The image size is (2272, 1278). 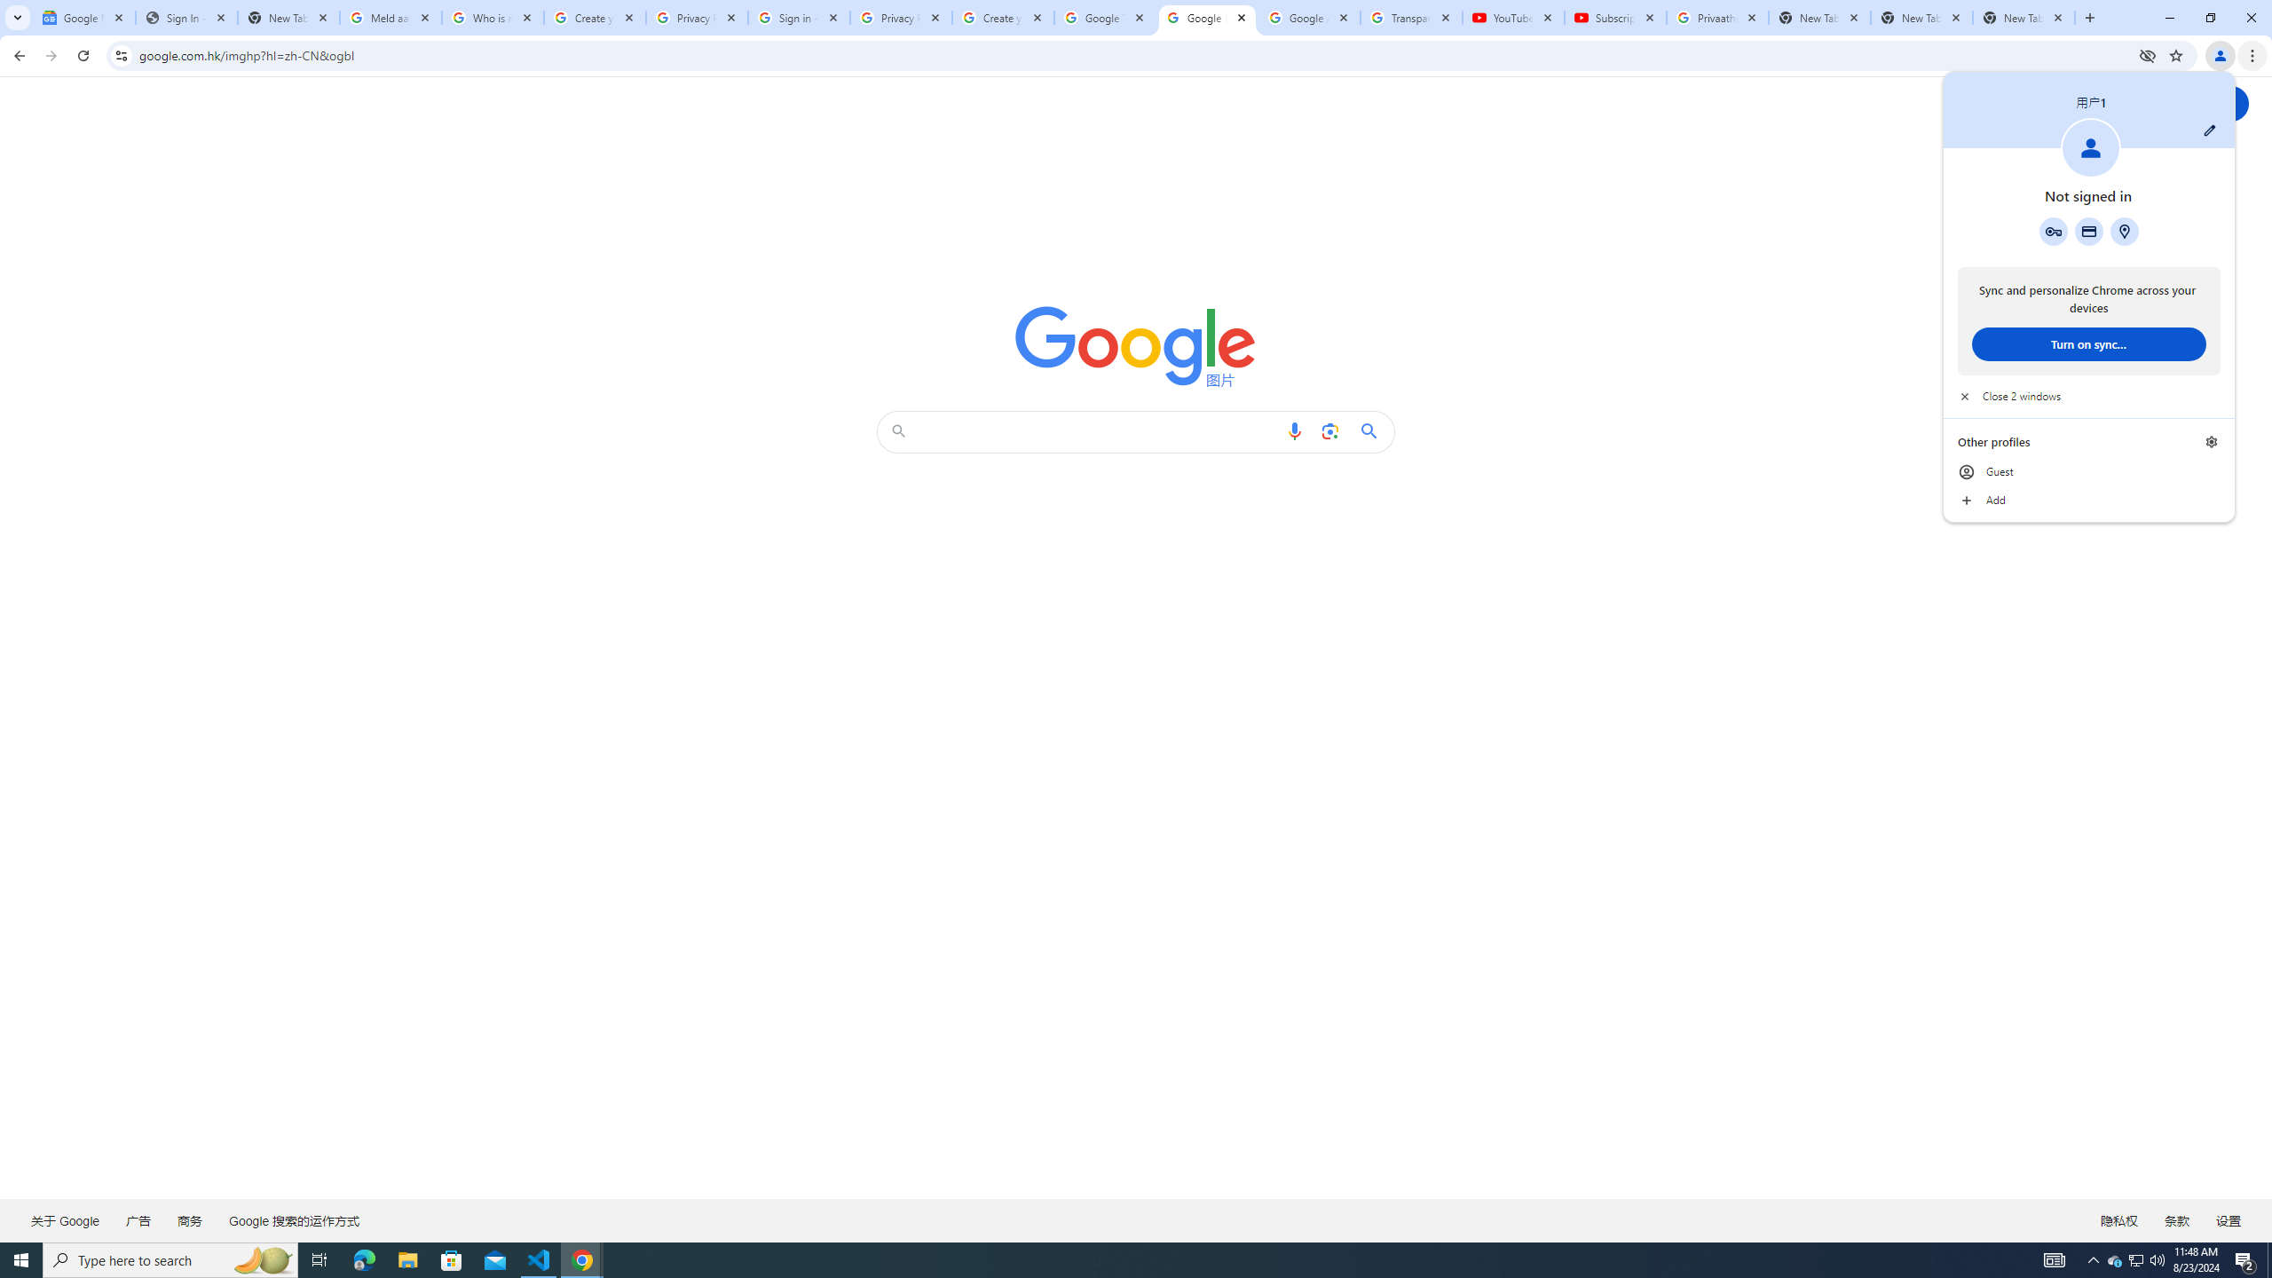 What do you see at coordinates (2089, 501) in the screenshot?
I see `Add` at bounding box center [2089, 501].